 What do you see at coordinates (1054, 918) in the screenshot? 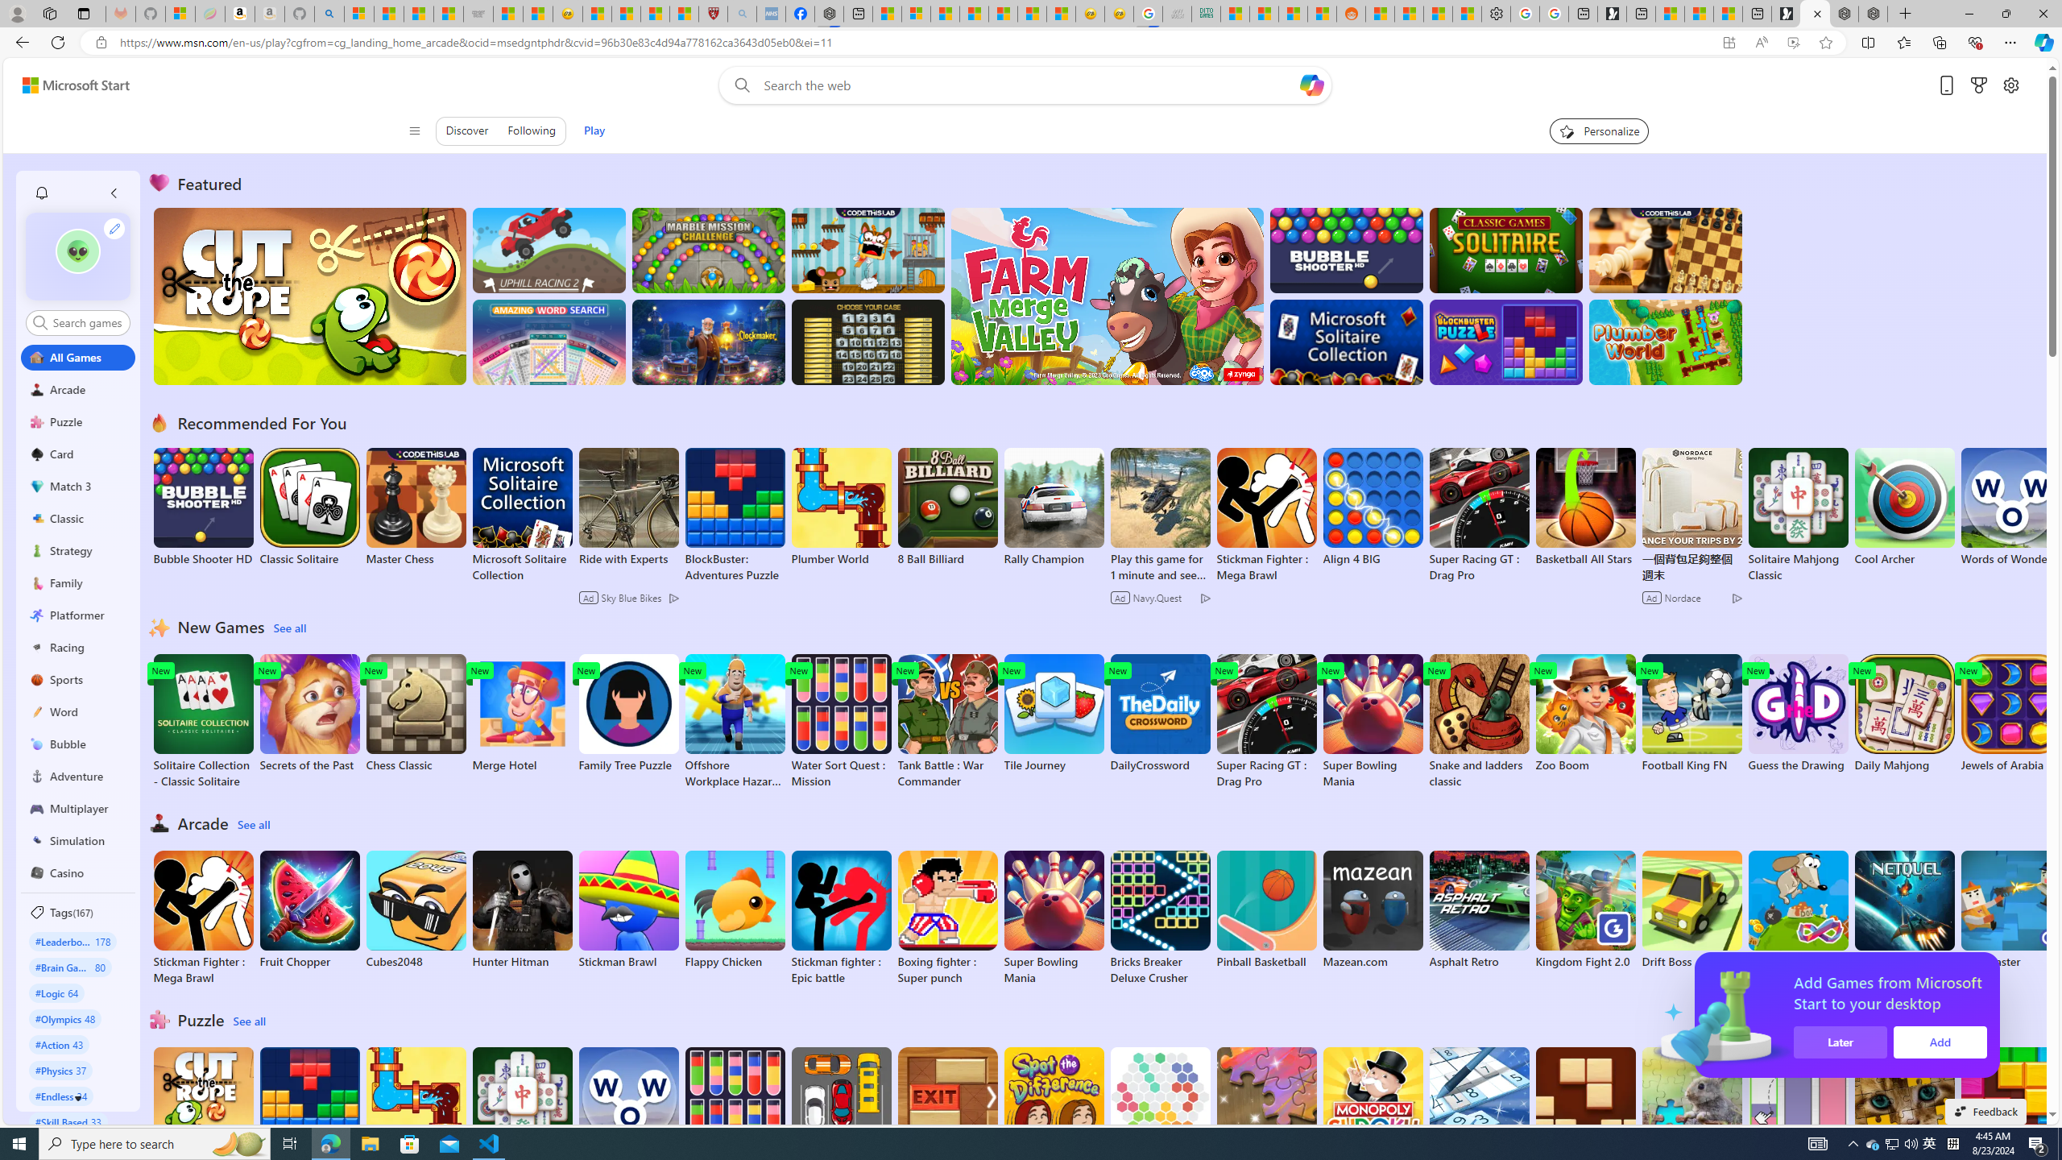
I see `Super Bowling Mania` at bounding box center [1054, 918].